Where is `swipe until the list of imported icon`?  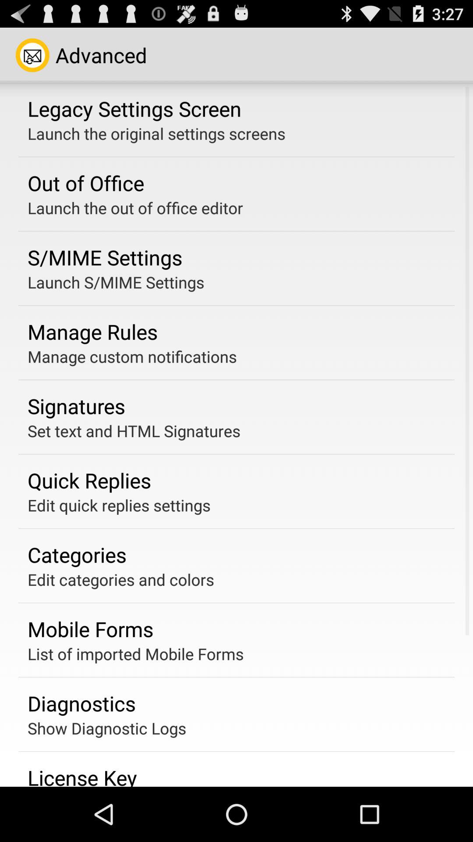 swipe until the list of imported icon is located at coordinates (136, 653).